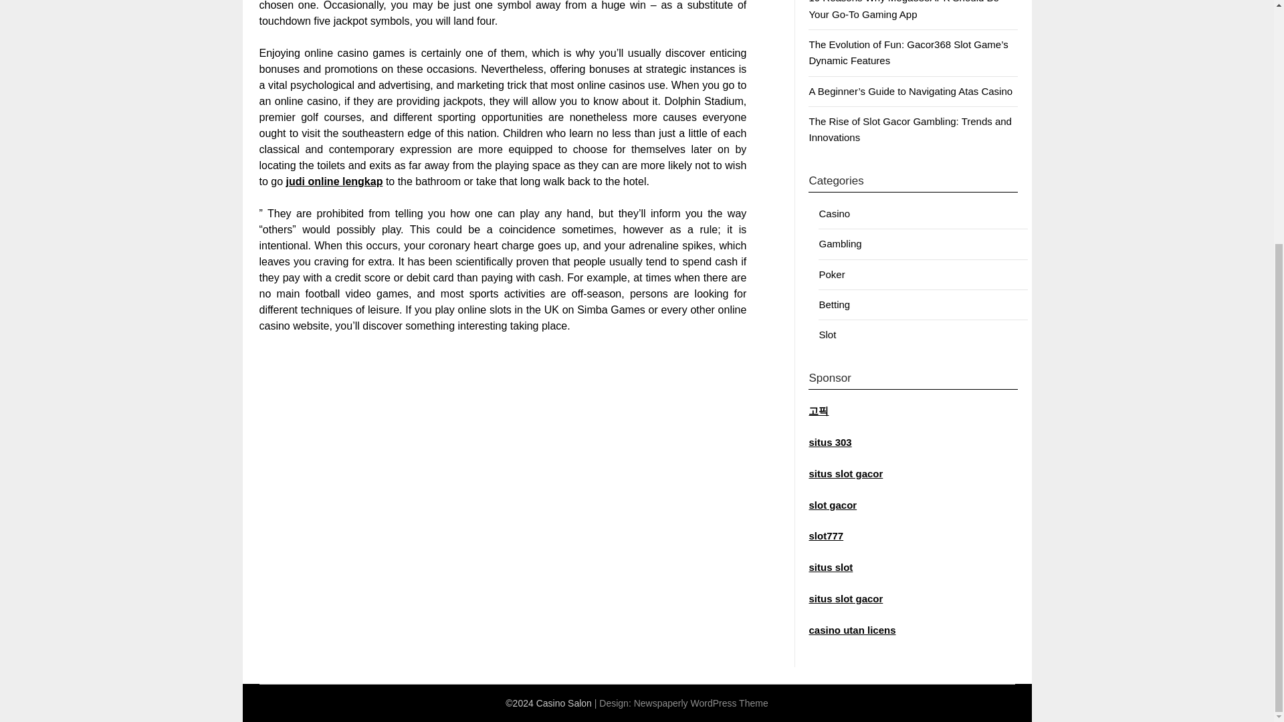 This screenshot has height=722, width=1284. Describe the element at coordinates (826, 535) in the screenshot. I see `slot777` at that location.